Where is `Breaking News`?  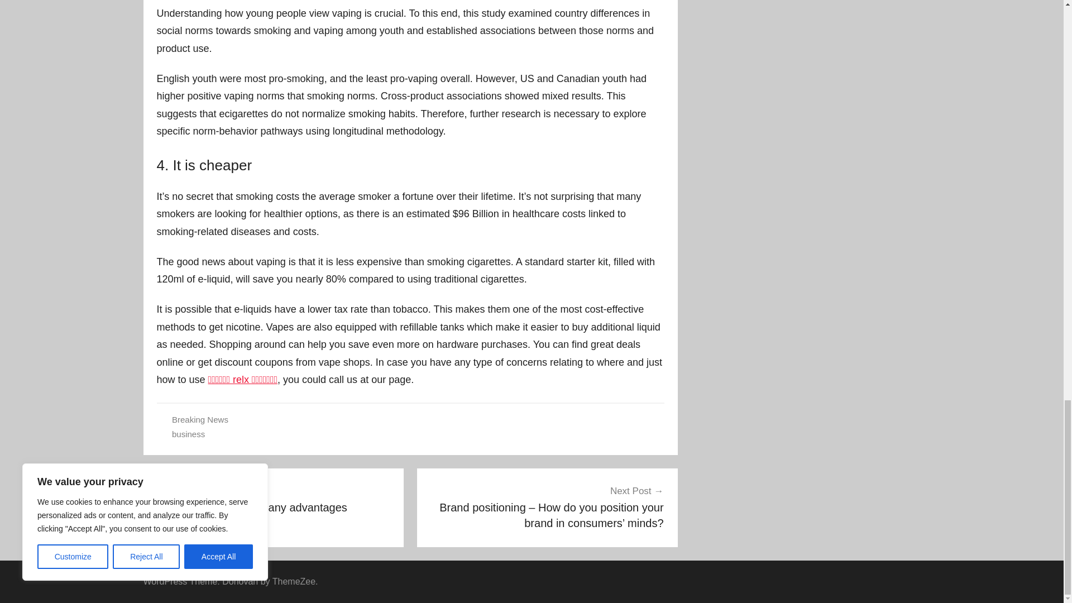 Breaking News is located at coordinates (274, 499).